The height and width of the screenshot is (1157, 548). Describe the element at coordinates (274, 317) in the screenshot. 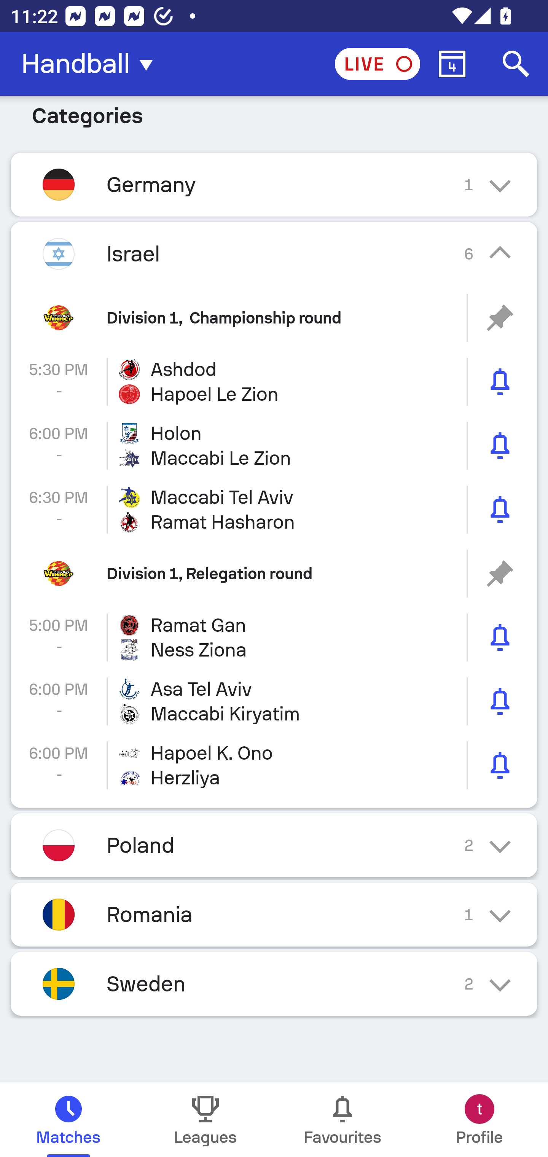

I see `Division 1,  Championship round` at that location.